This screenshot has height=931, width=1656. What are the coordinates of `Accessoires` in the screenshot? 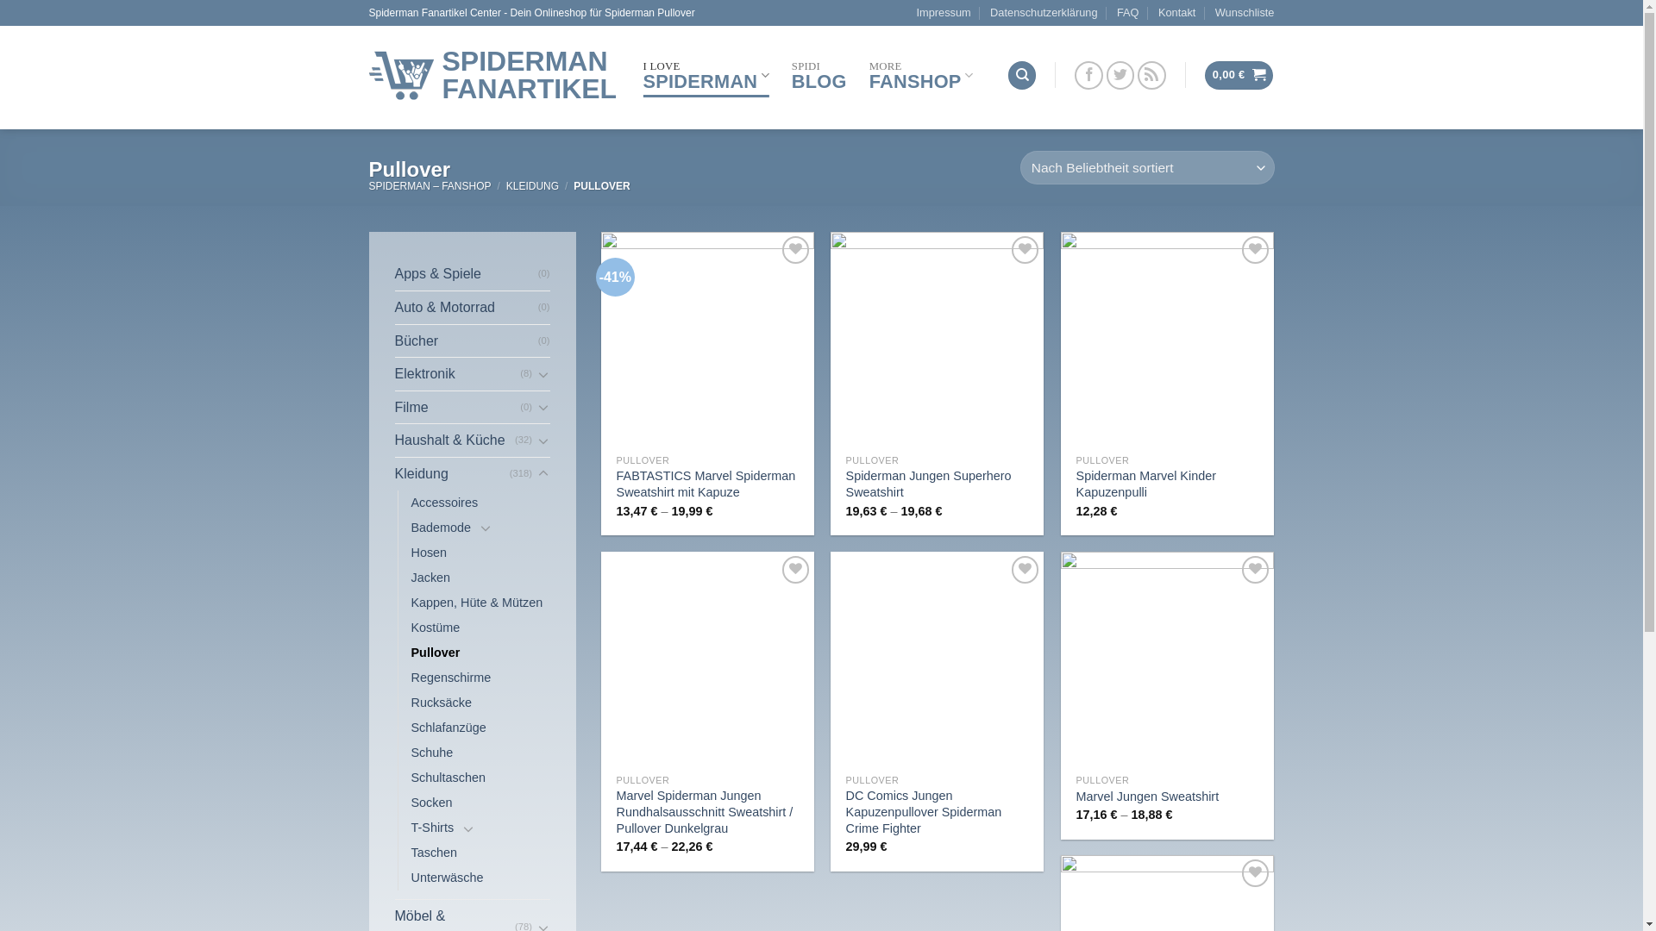 It's located at (444, 503).